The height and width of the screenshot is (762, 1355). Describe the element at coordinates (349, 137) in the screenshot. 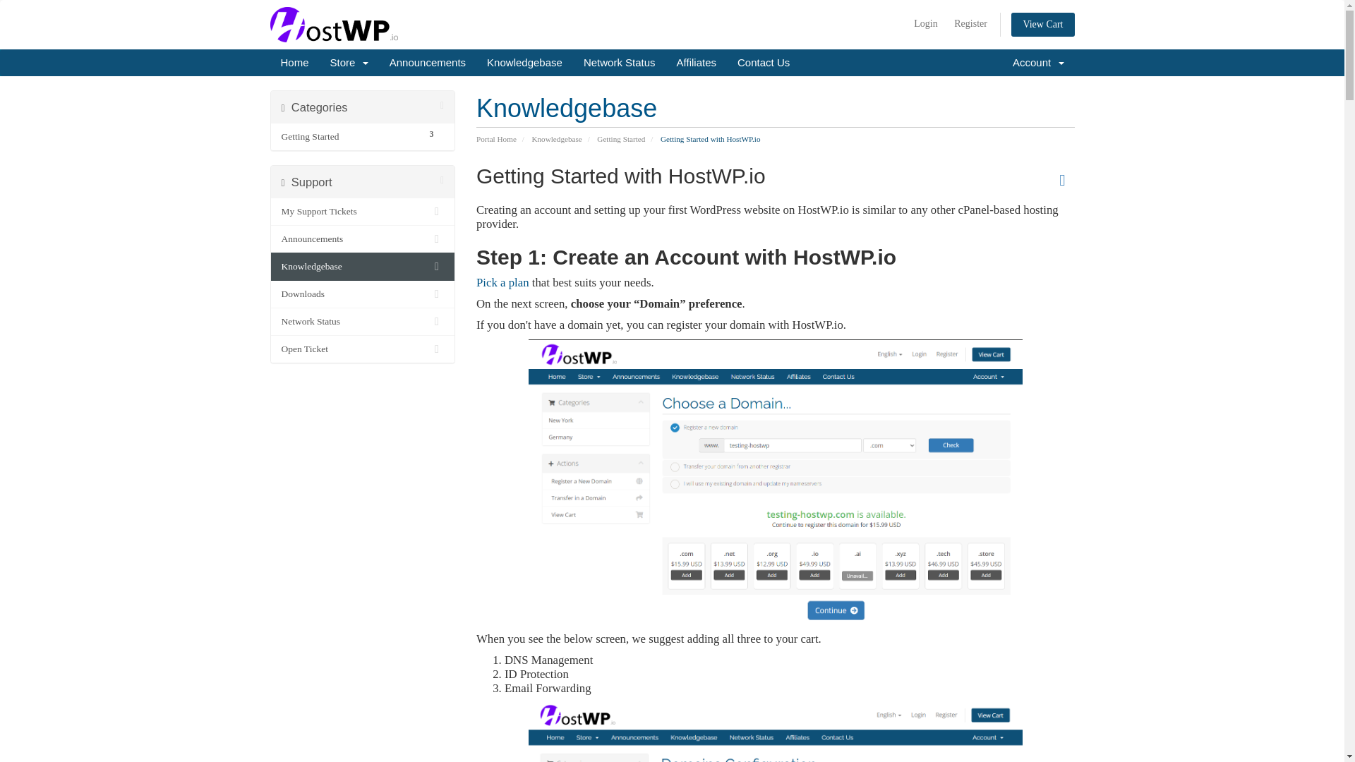

I see `Getting Started` at that location.